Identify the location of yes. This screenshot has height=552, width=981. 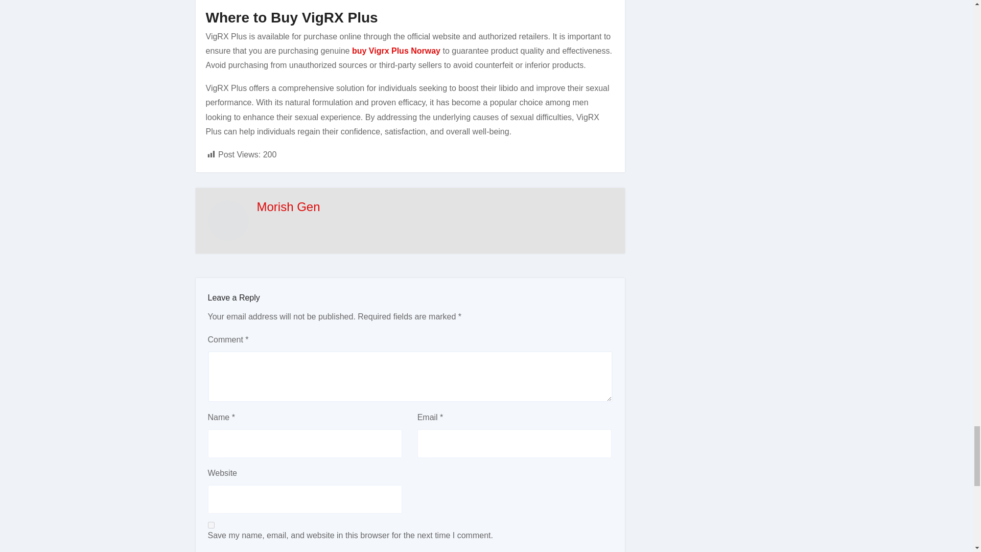
(211, 524).